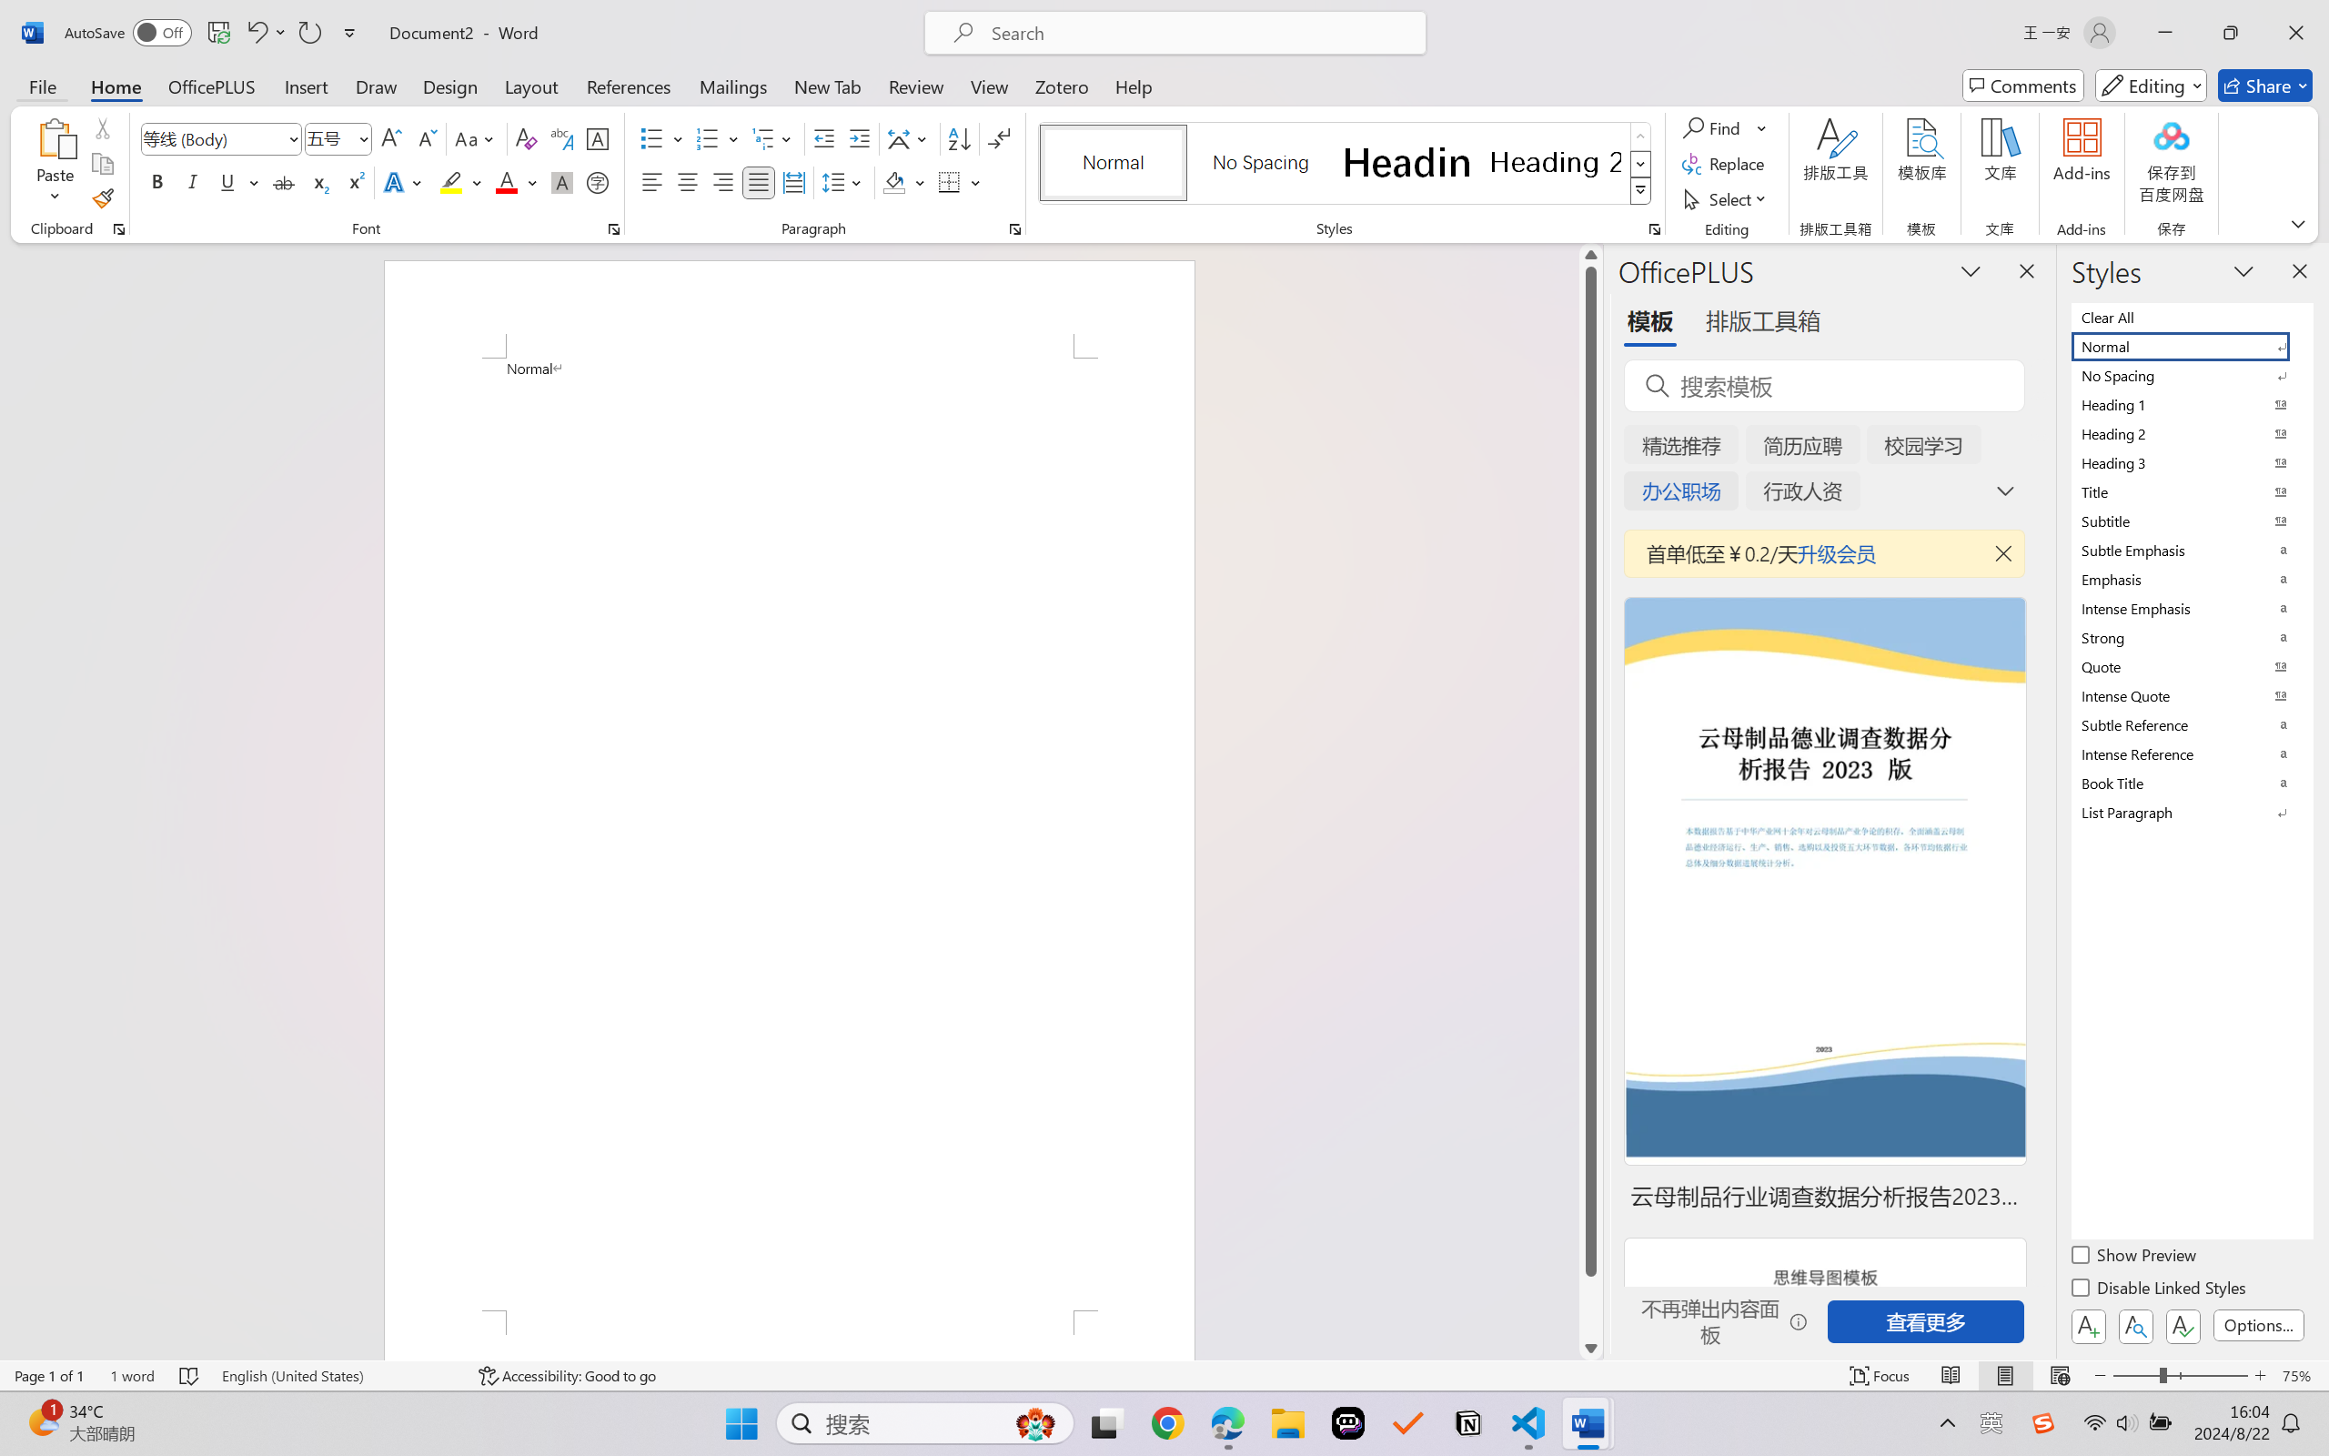  What do you see at coordinates (2191, 812) in the screenshot?
I see `List Paragraph` at bounding box center [2191, 812].